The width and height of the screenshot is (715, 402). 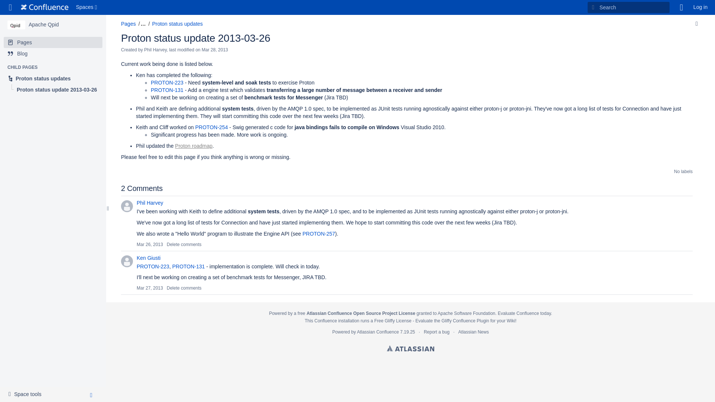 I want to click on Apache Qpid, so click(x=681, y=7).